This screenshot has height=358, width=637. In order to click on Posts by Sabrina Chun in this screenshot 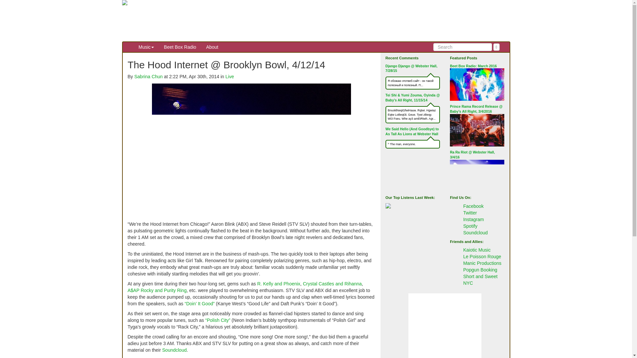, I will do `click(149, 76)`.